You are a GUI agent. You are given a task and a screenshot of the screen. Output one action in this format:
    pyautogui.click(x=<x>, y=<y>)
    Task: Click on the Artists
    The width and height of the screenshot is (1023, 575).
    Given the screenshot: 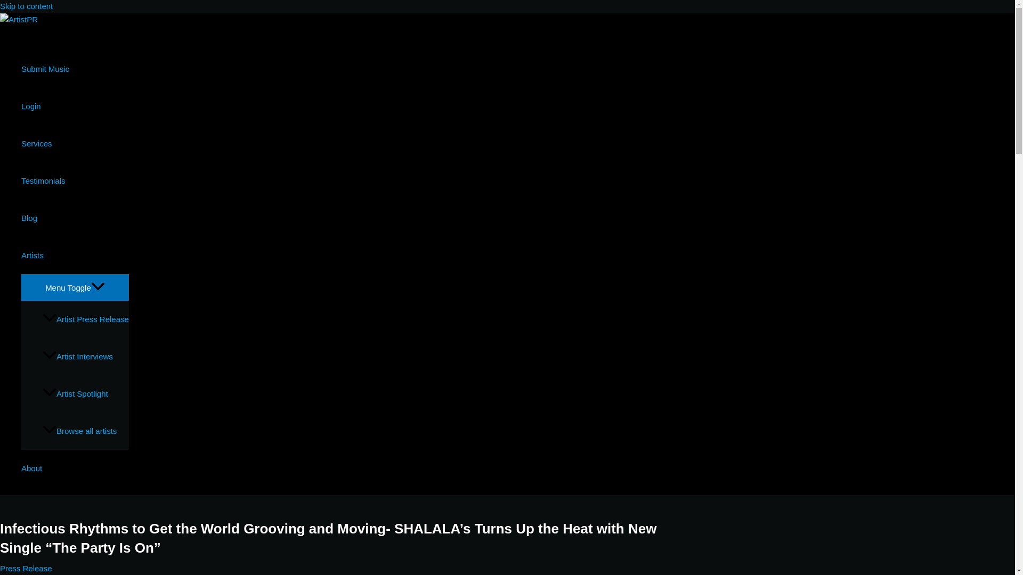 What is the action you would take?
    pyautogui.click(x=75, y=254)
    